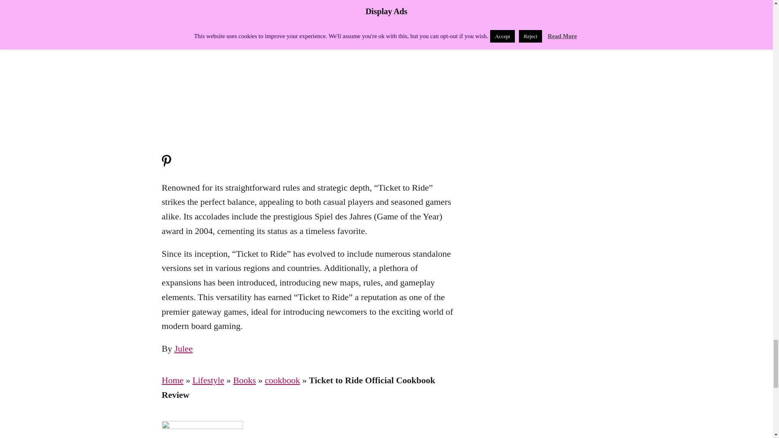  I want to click on Julee, so click(183, 348).